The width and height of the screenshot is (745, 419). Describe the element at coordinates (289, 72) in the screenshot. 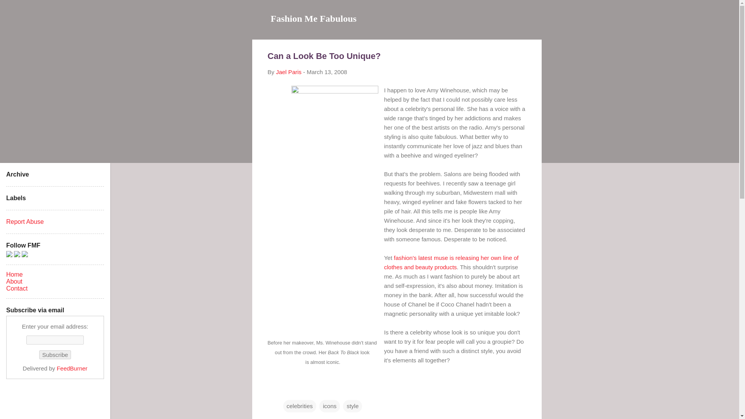

I see `author profile` at that location.